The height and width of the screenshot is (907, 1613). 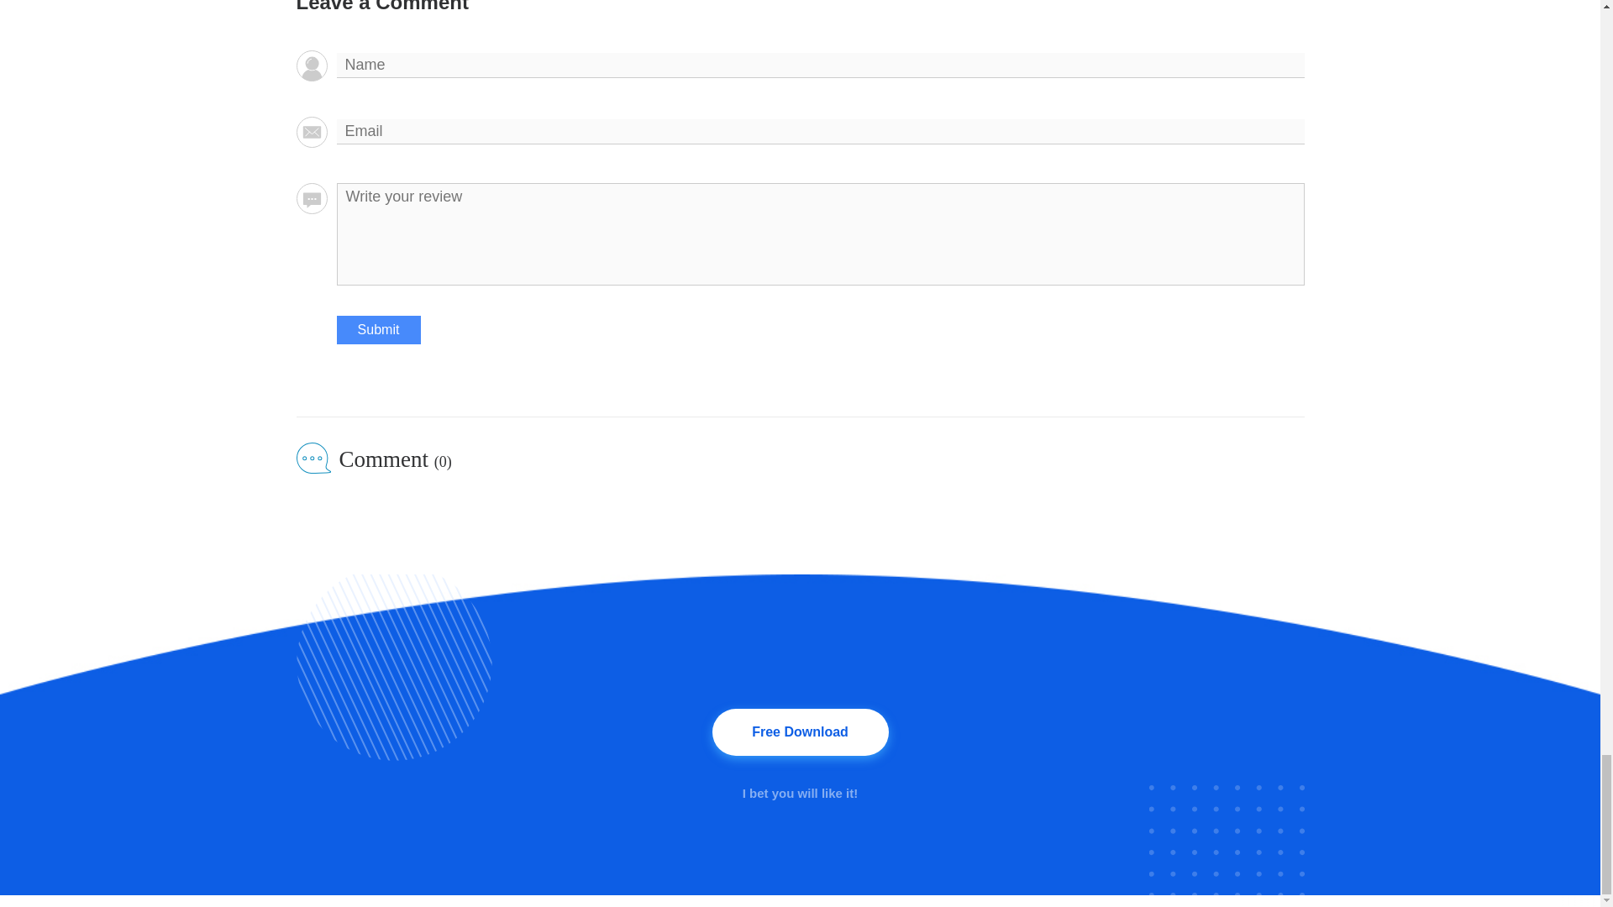 I want to click on Free Download, so click(x=800, y=731).